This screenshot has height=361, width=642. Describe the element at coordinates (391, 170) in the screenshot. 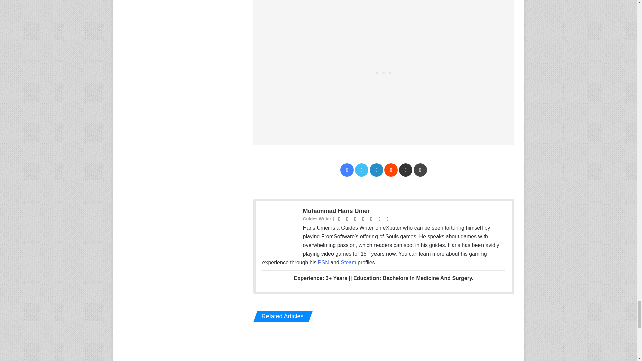

I see `Reddit` at that location.